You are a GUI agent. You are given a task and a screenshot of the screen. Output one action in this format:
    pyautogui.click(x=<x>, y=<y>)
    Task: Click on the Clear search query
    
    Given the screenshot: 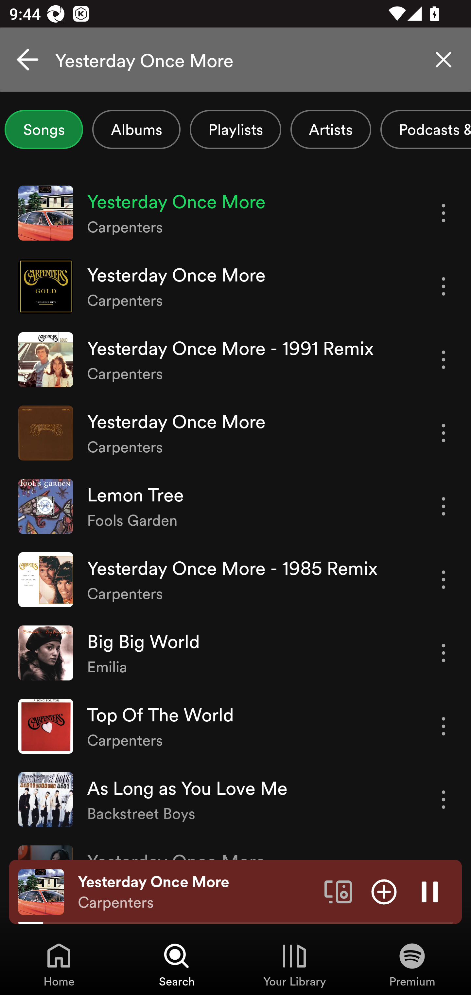 What is the action you would take?
    pyautogui.click(x=444, y=60)
    